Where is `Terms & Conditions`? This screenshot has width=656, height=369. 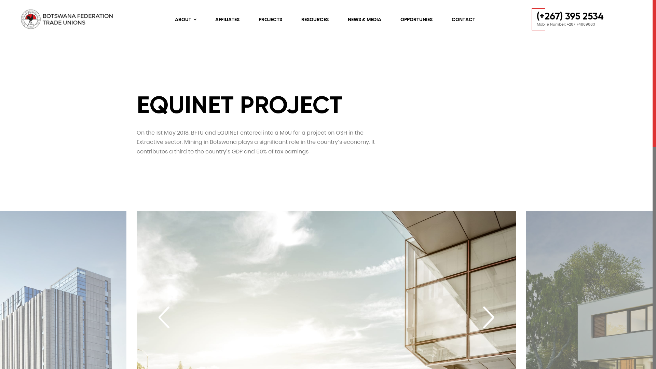
Terms & Conditions is located at coordinates (435, 230).